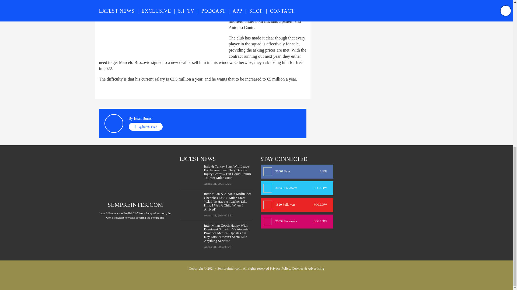 The height and width of the screenshot is (290, 517). I want to click on SEMPREINTER.COM, so click(135, 205).